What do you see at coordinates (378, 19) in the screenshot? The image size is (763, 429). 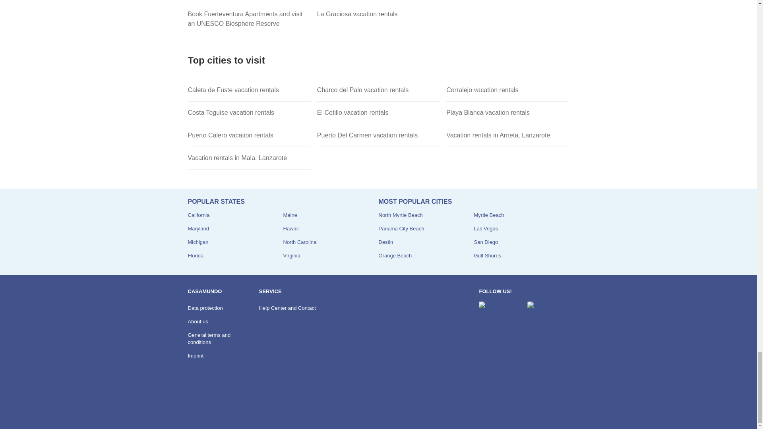 I see `La Graciosa vacation rentals` at bounding box center [378, 19].